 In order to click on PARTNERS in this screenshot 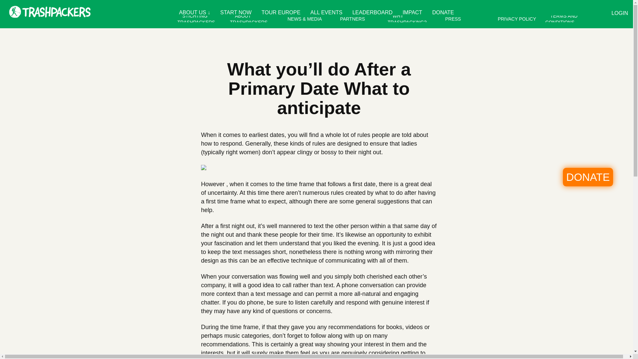, I will do `click(352, 19)`.